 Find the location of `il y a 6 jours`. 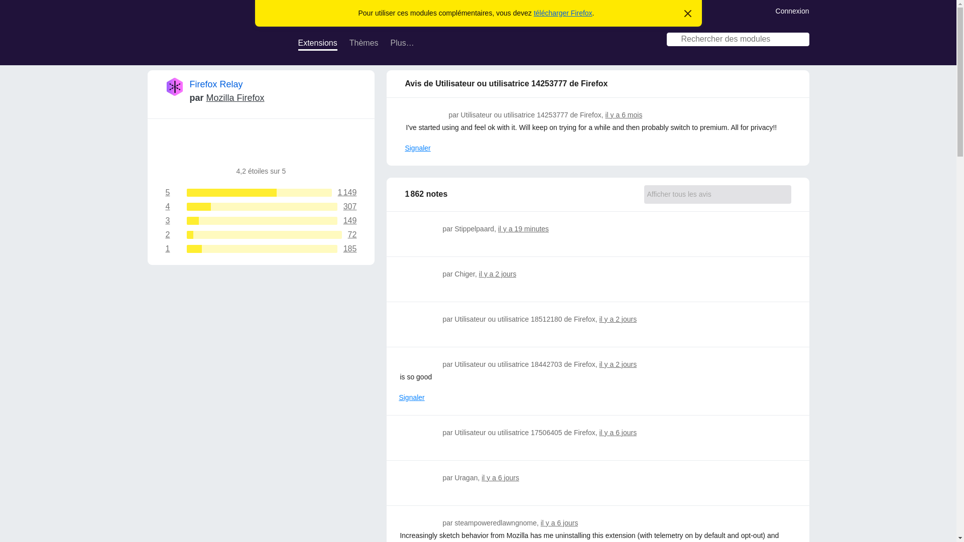

il y a 6 jours is located at coordinates (624, 114).